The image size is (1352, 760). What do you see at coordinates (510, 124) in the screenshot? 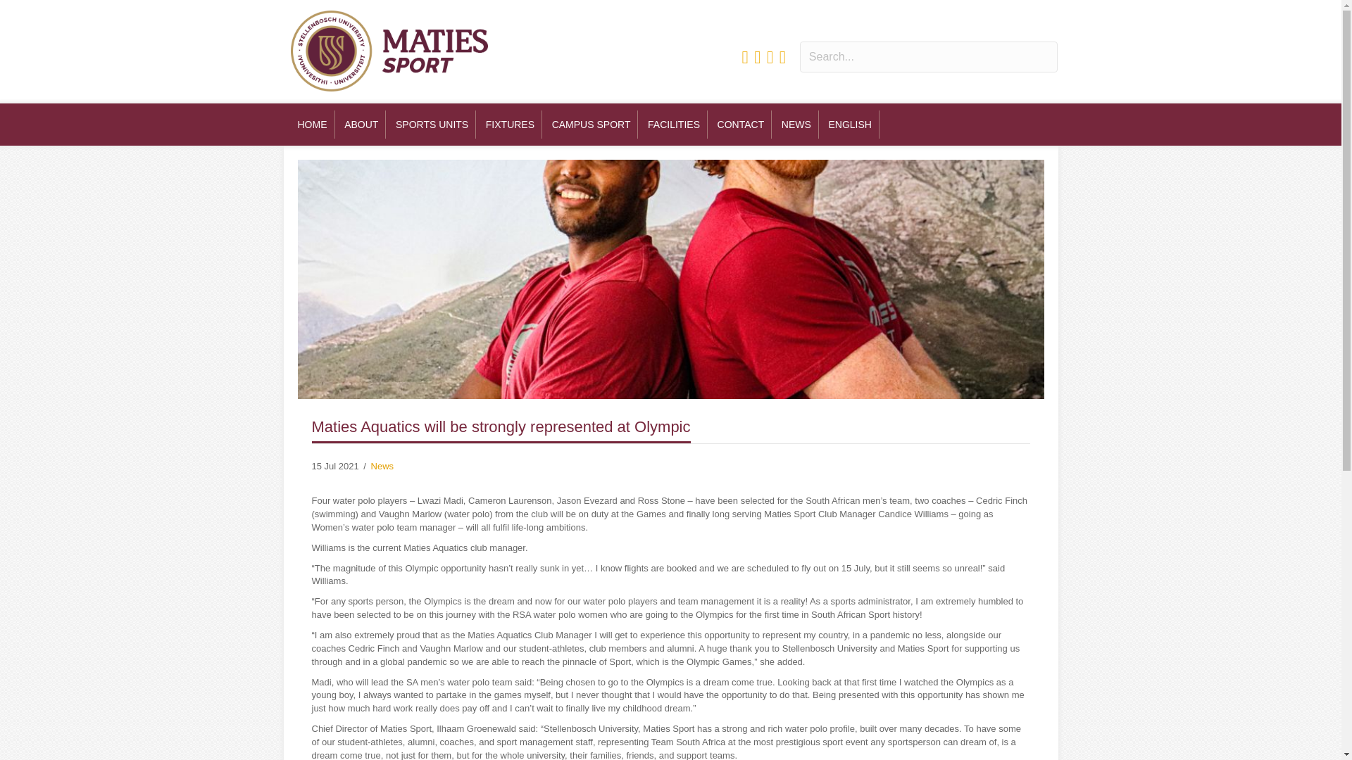
I see `FIXTURES` at bounding box center [510, 124].